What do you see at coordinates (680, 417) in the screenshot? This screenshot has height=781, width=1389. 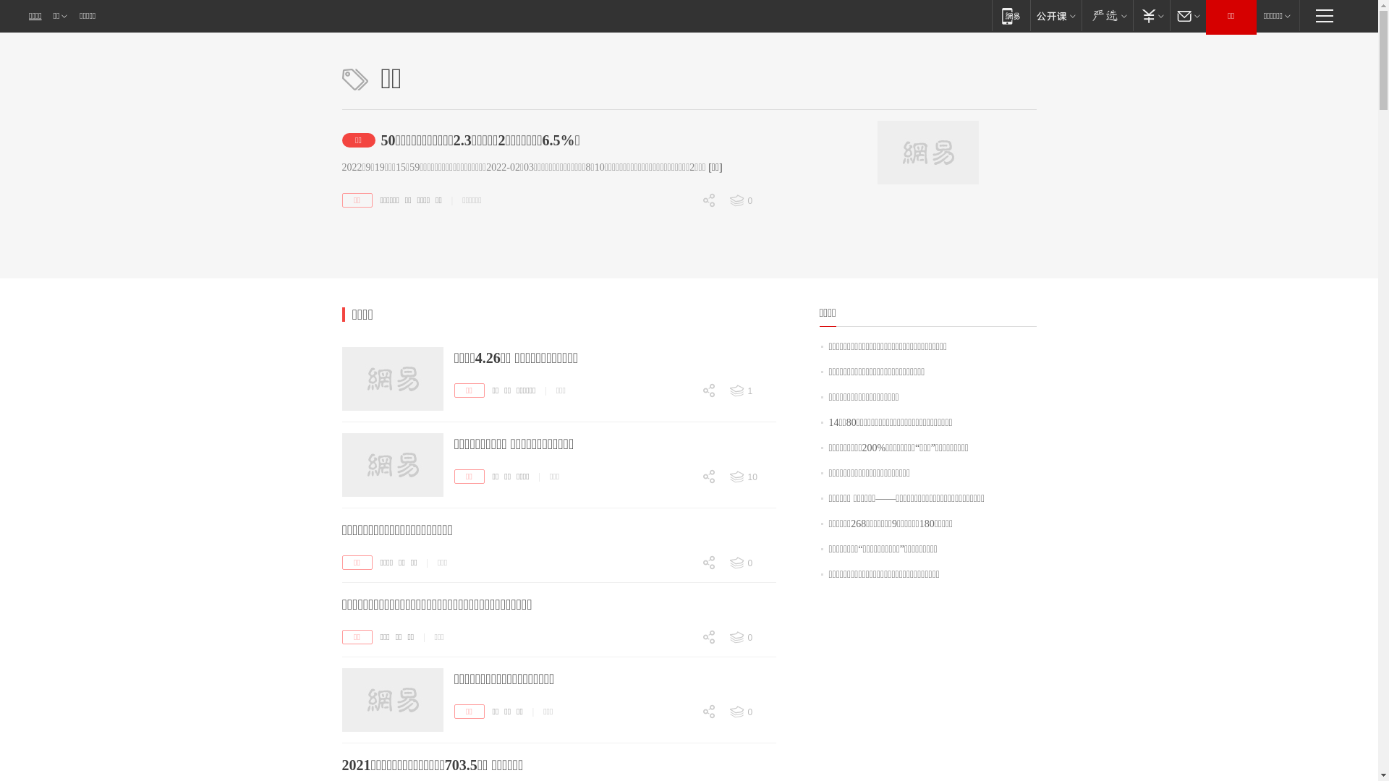 I see `0` at bounding box center [680, 417].